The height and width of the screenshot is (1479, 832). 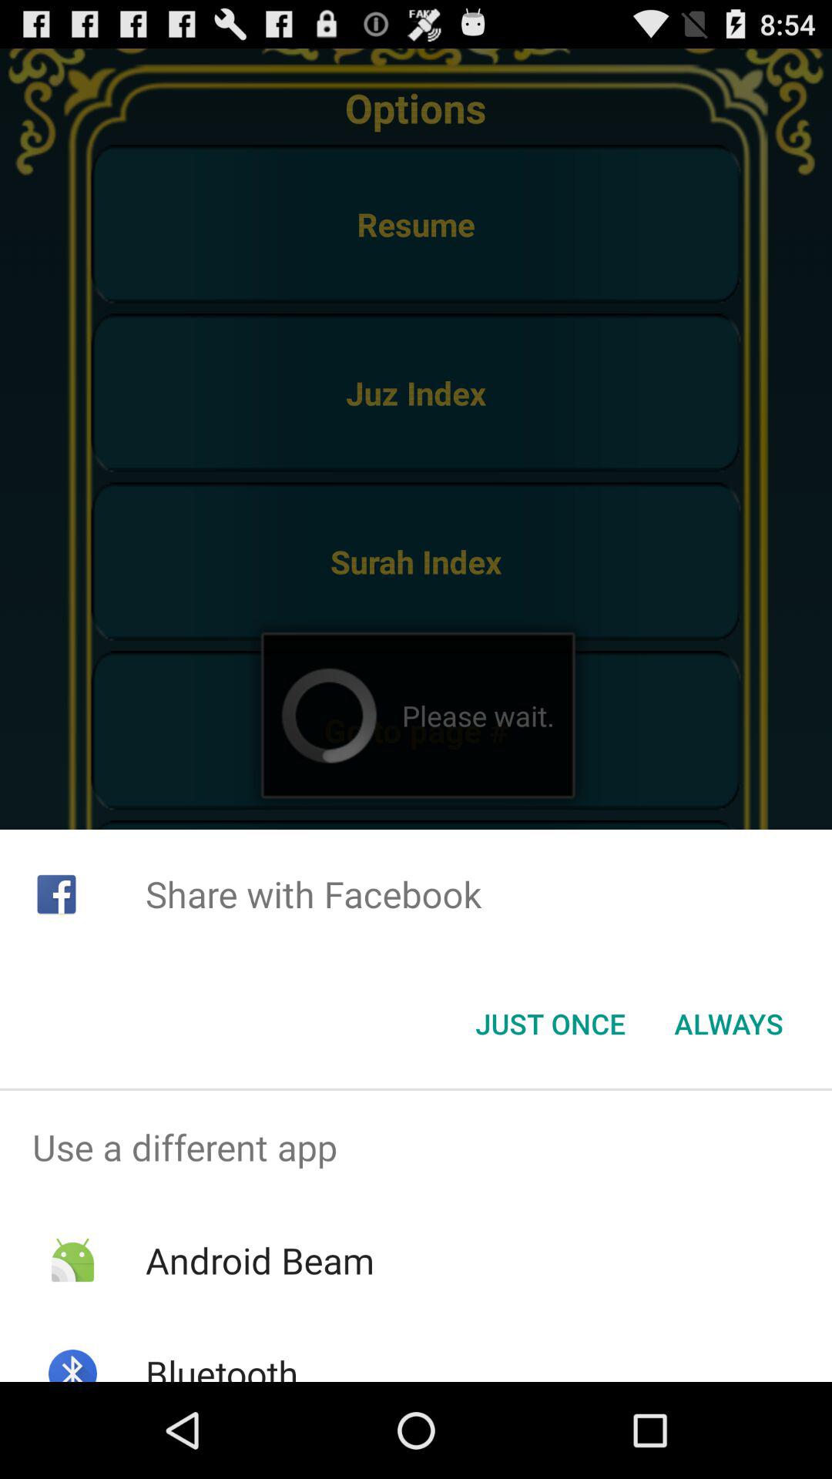 What do you see at coordinates (221, 1365) in the screenshot?
I see `click bluetooth` at bounding box center [221, 1365].